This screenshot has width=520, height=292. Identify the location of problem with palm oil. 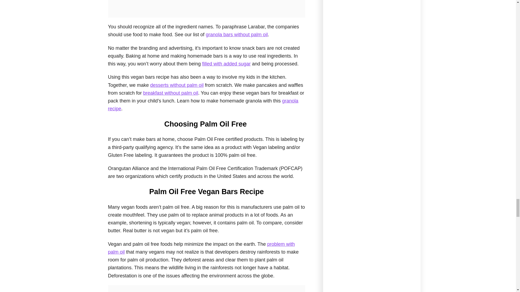
(201, 248).